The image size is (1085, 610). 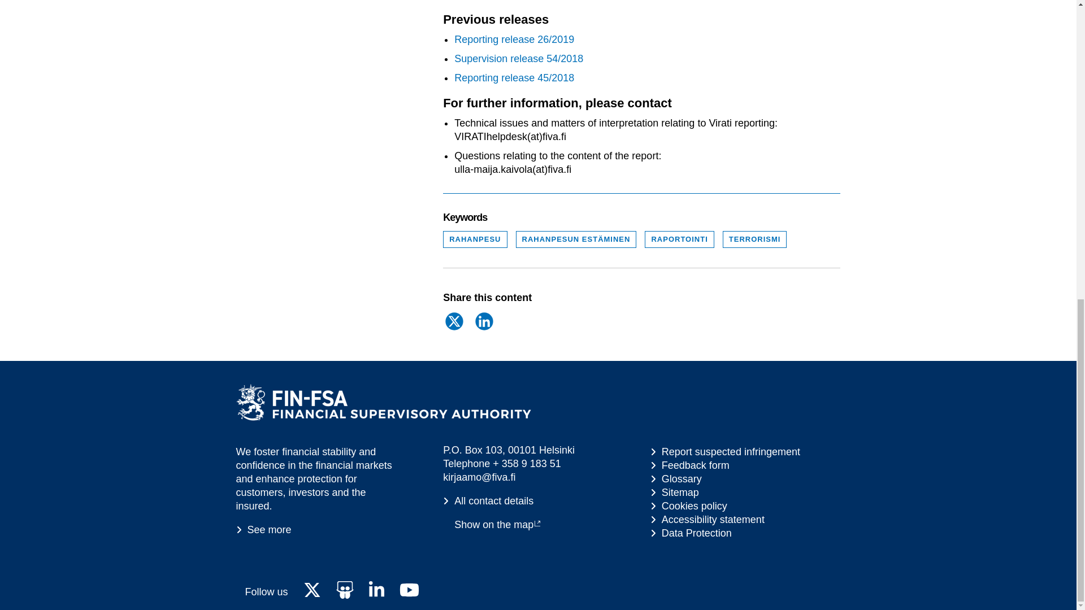 What do you see at coordinates (674, 493) in the screenshot?
I see `Sitemap` at bounding box center [674, 493].